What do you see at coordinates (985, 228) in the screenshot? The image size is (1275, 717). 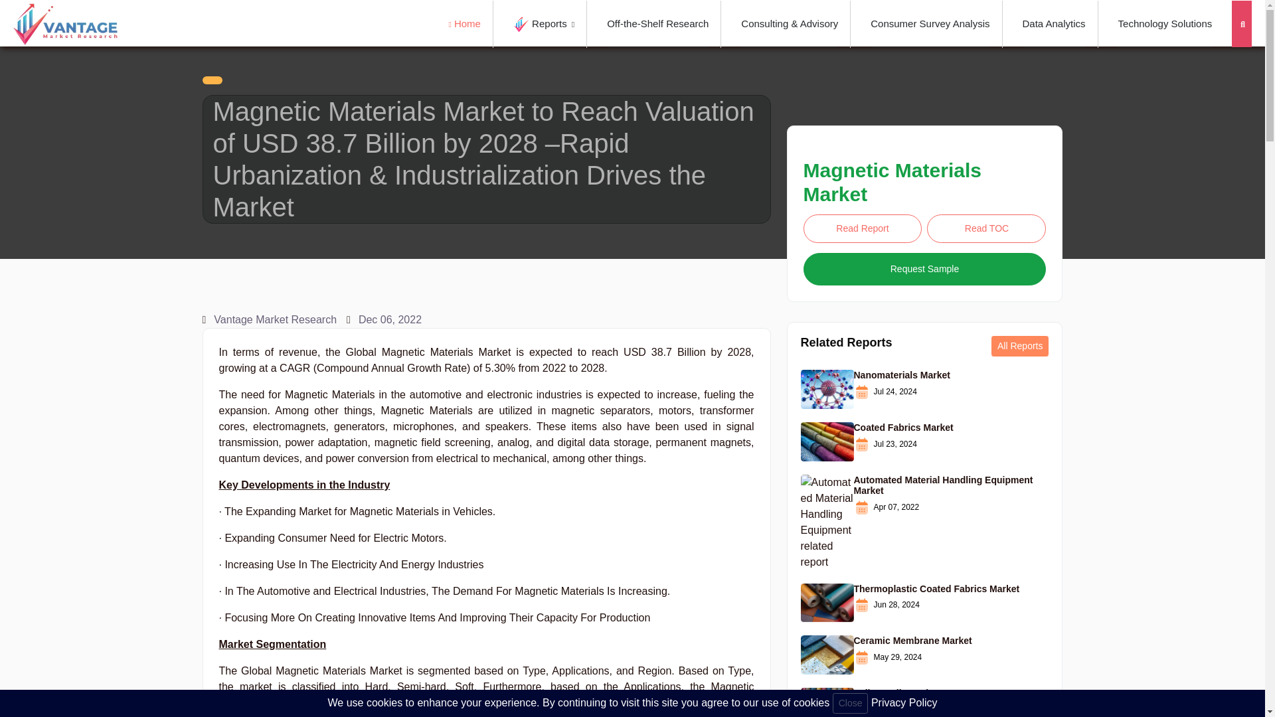 I see `Read TOC` at bounding box center [985, 228].